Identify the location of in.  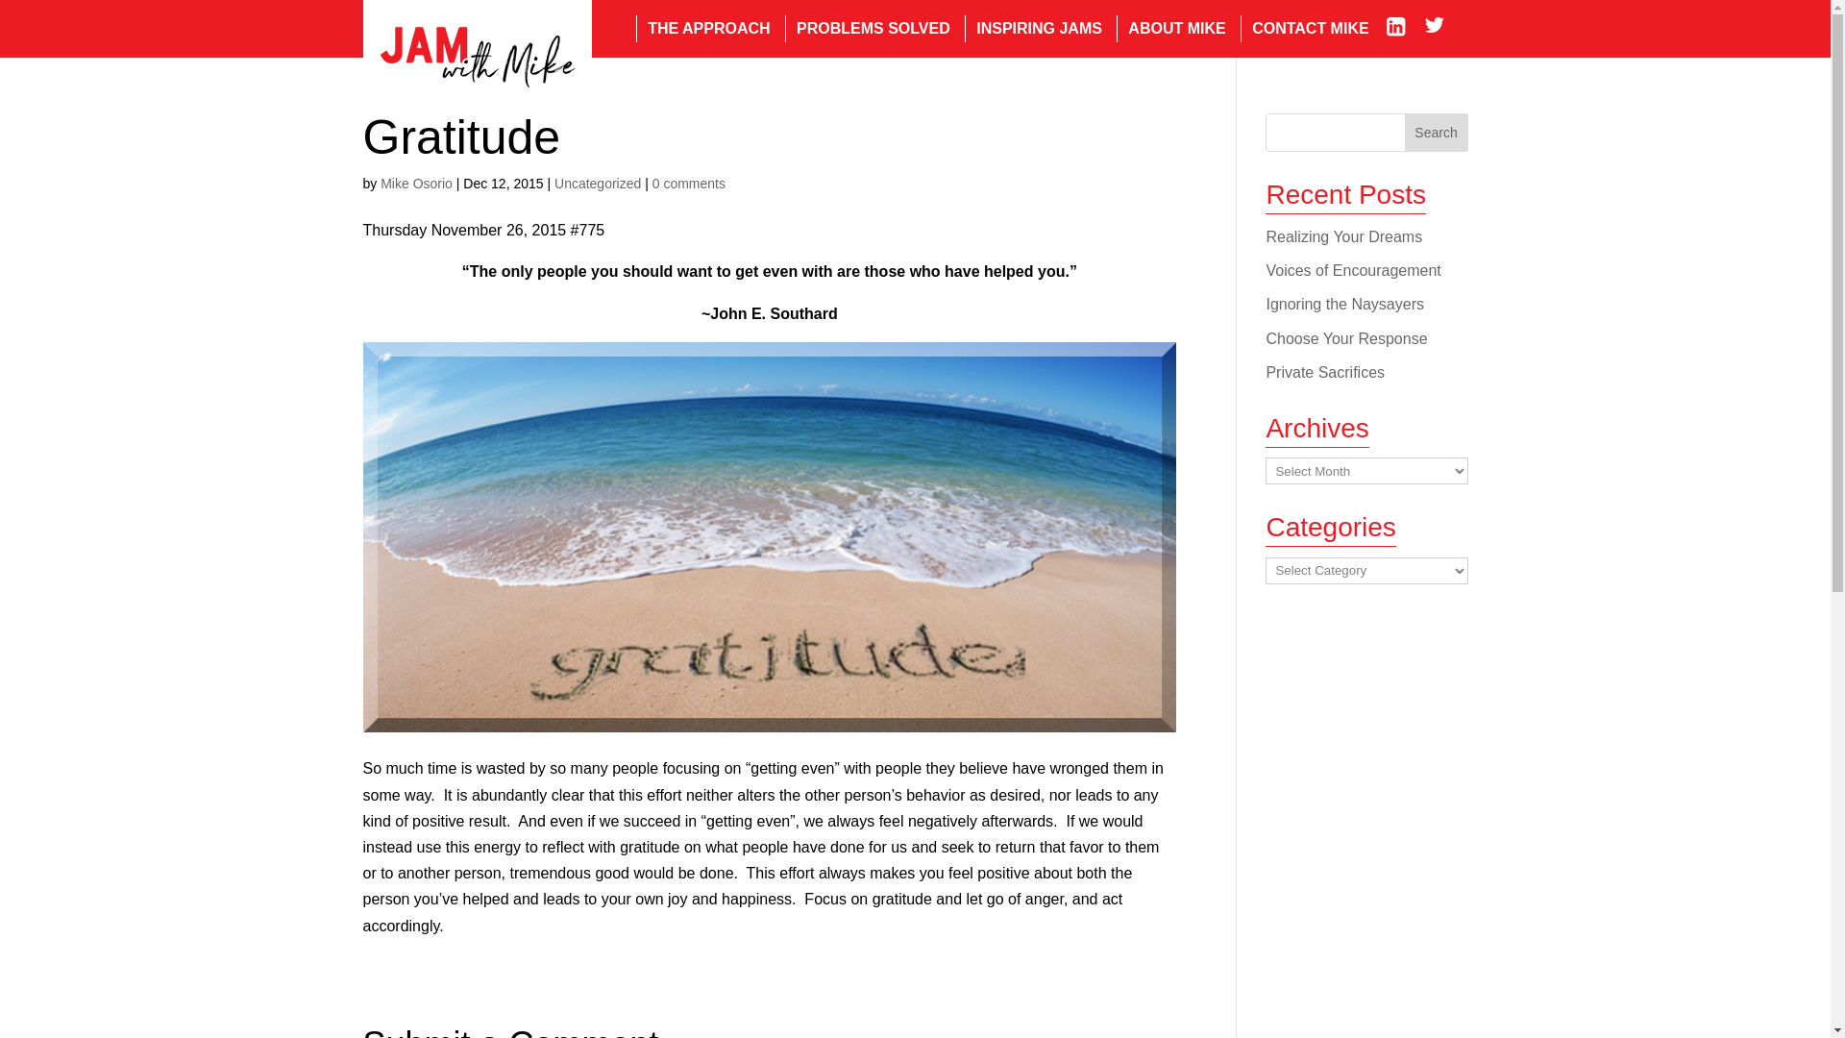
(1403, 29).